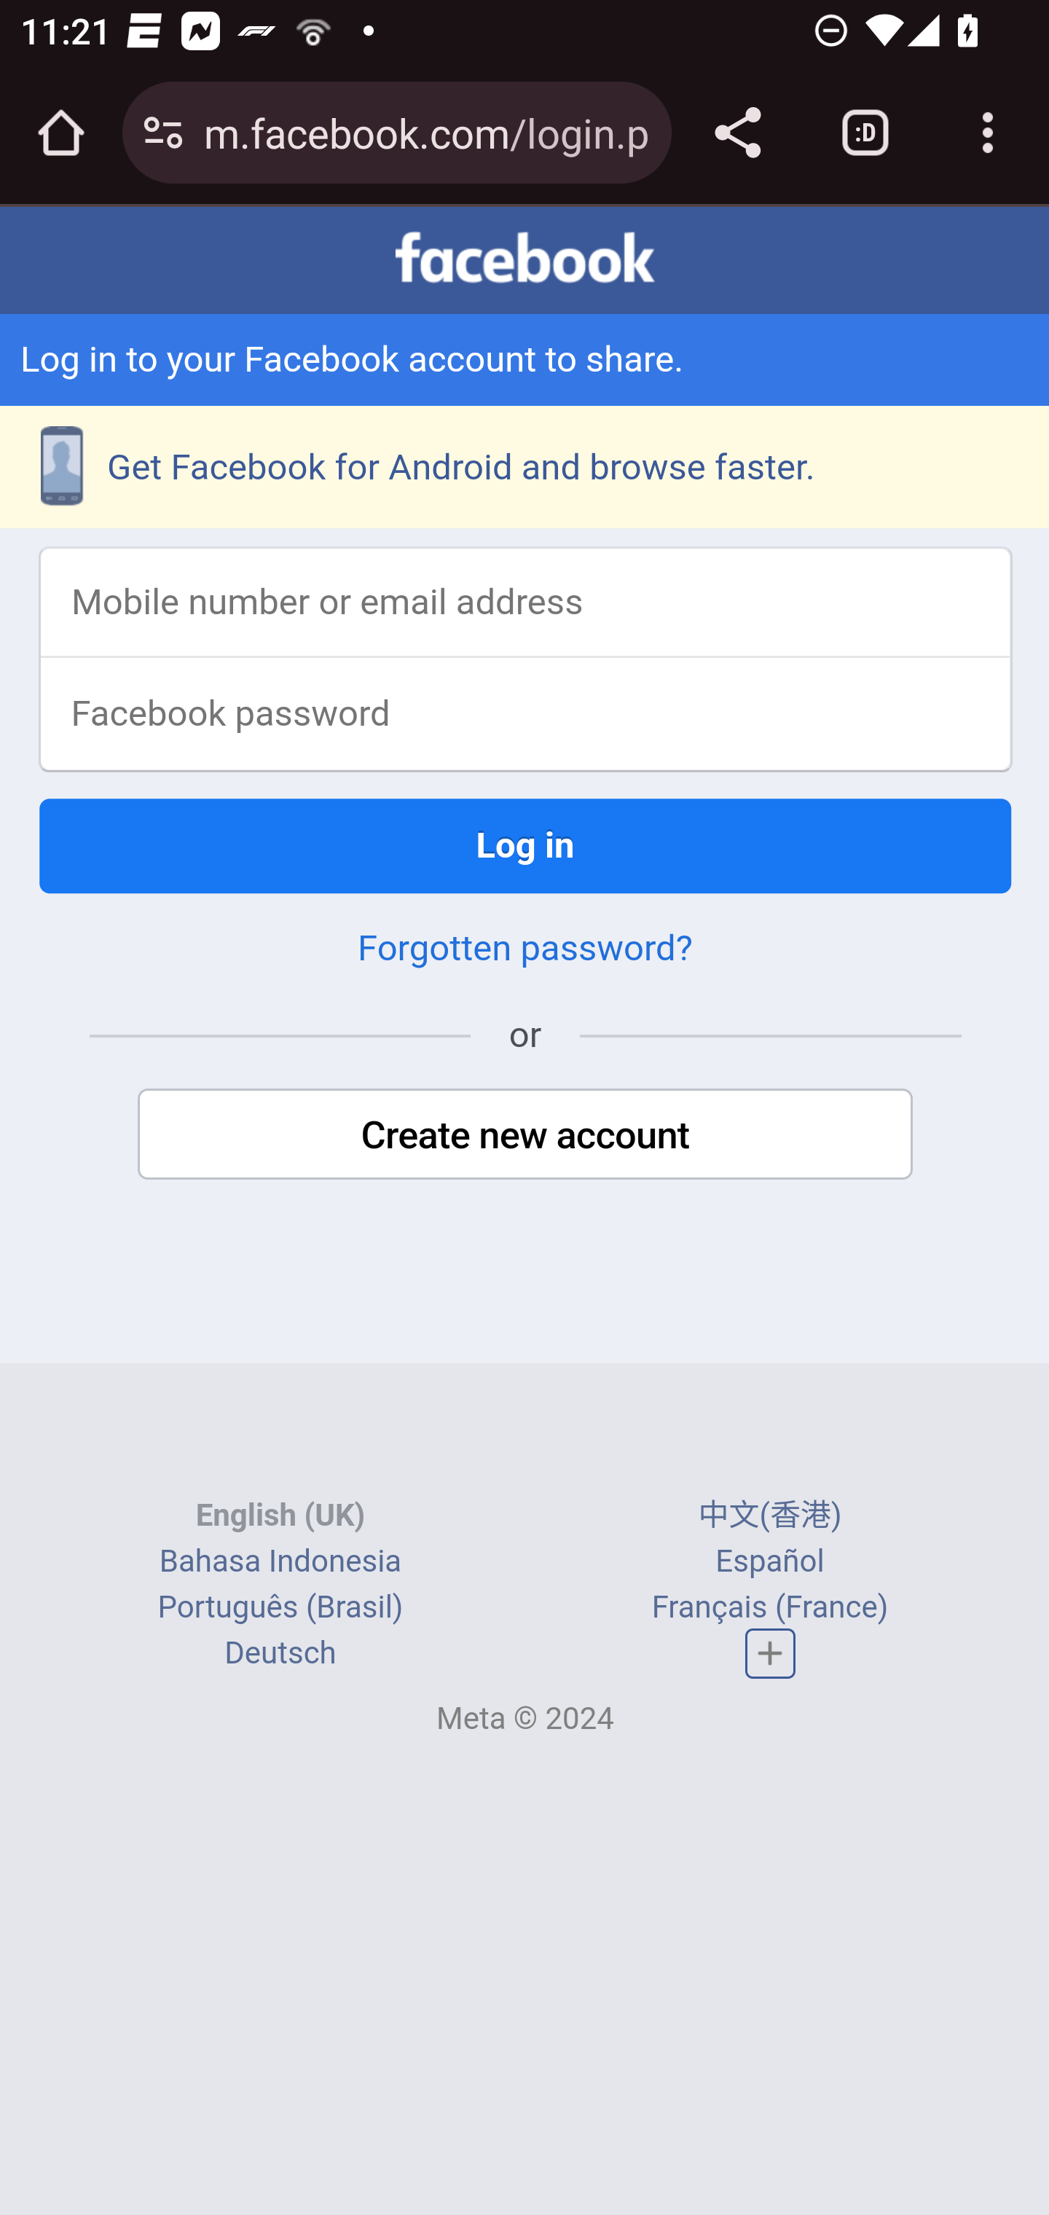  Describe the element at coordinates (771, 1657) in the screenshot. I see `Complete list of languages` at that location.